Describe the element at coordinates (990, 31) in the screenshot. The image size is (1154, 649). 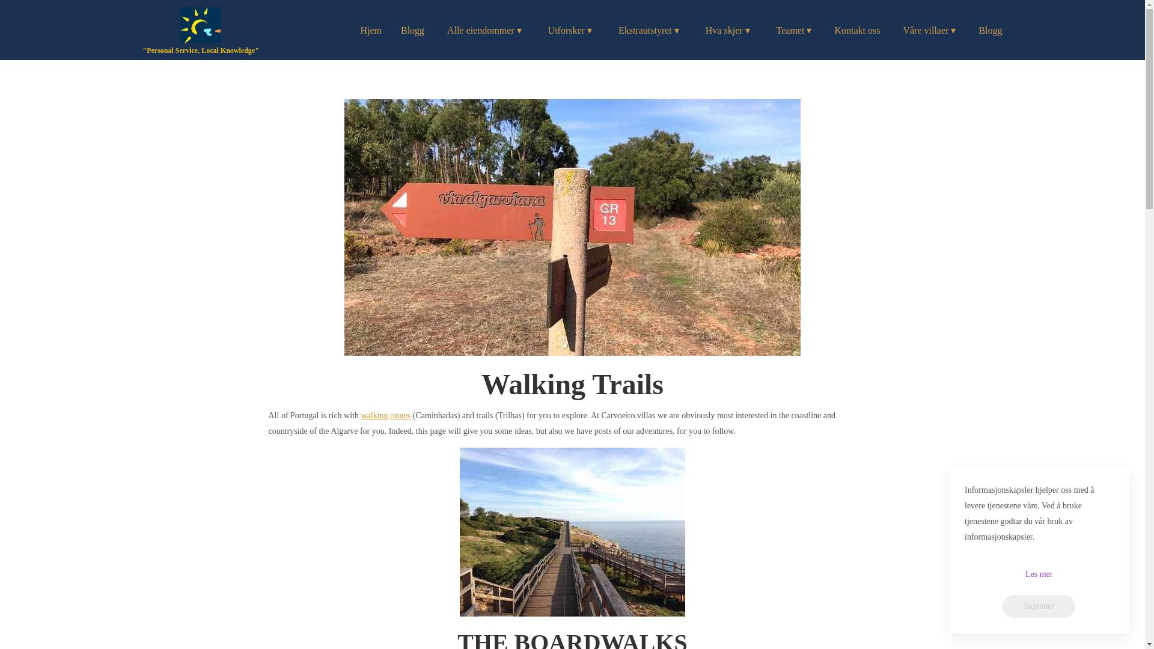
I see `Blogg` at that location.